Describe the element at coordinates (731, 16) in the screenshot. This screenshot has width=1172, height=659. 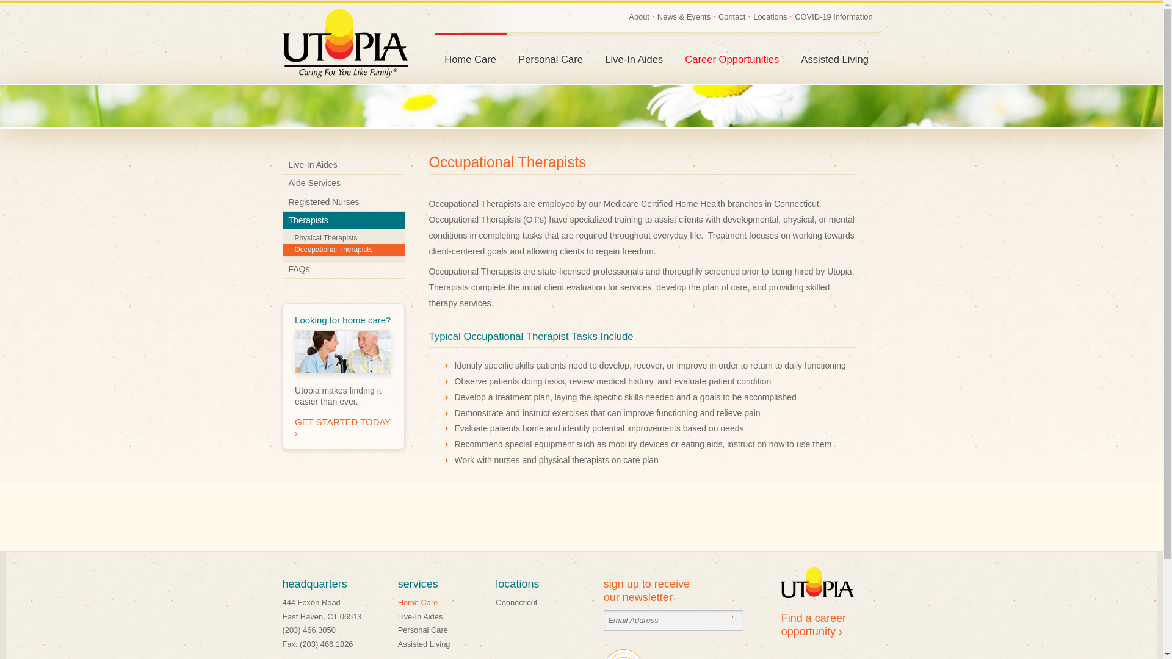
I see `Contact` at that location.